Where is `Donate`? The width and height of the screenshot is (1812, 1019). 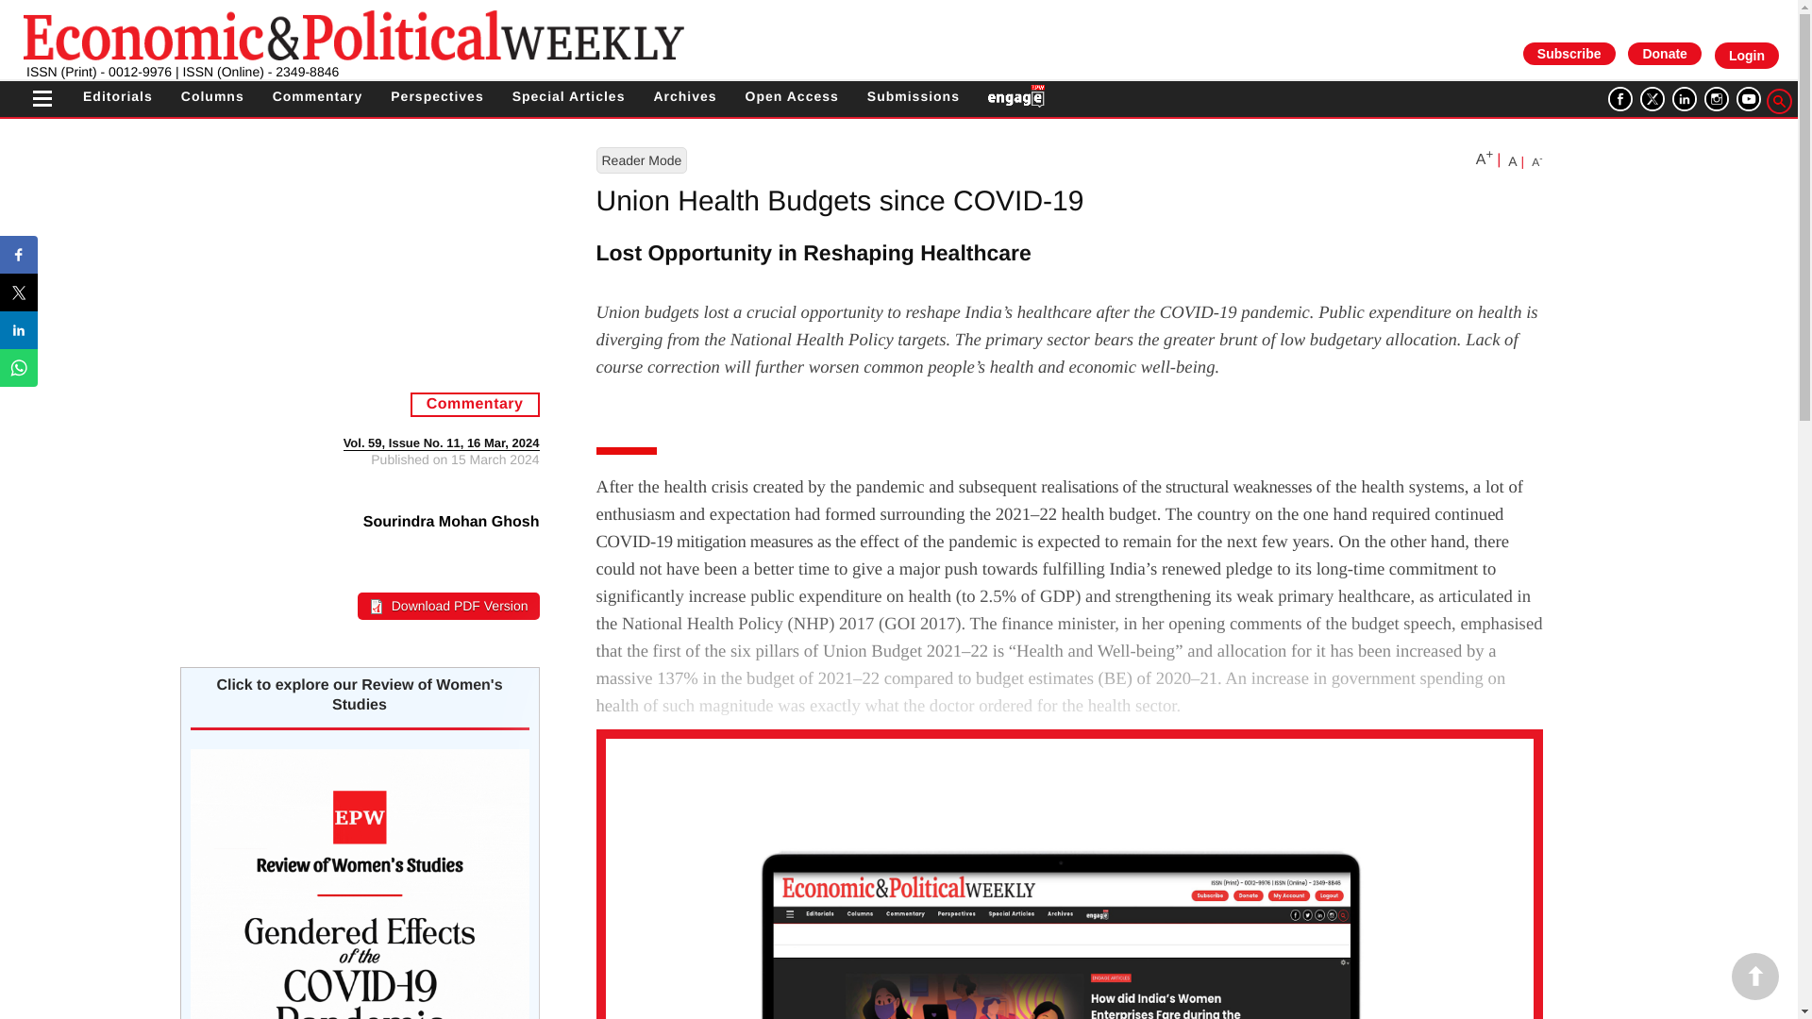
Donate is located at coordinates (1664, 54).